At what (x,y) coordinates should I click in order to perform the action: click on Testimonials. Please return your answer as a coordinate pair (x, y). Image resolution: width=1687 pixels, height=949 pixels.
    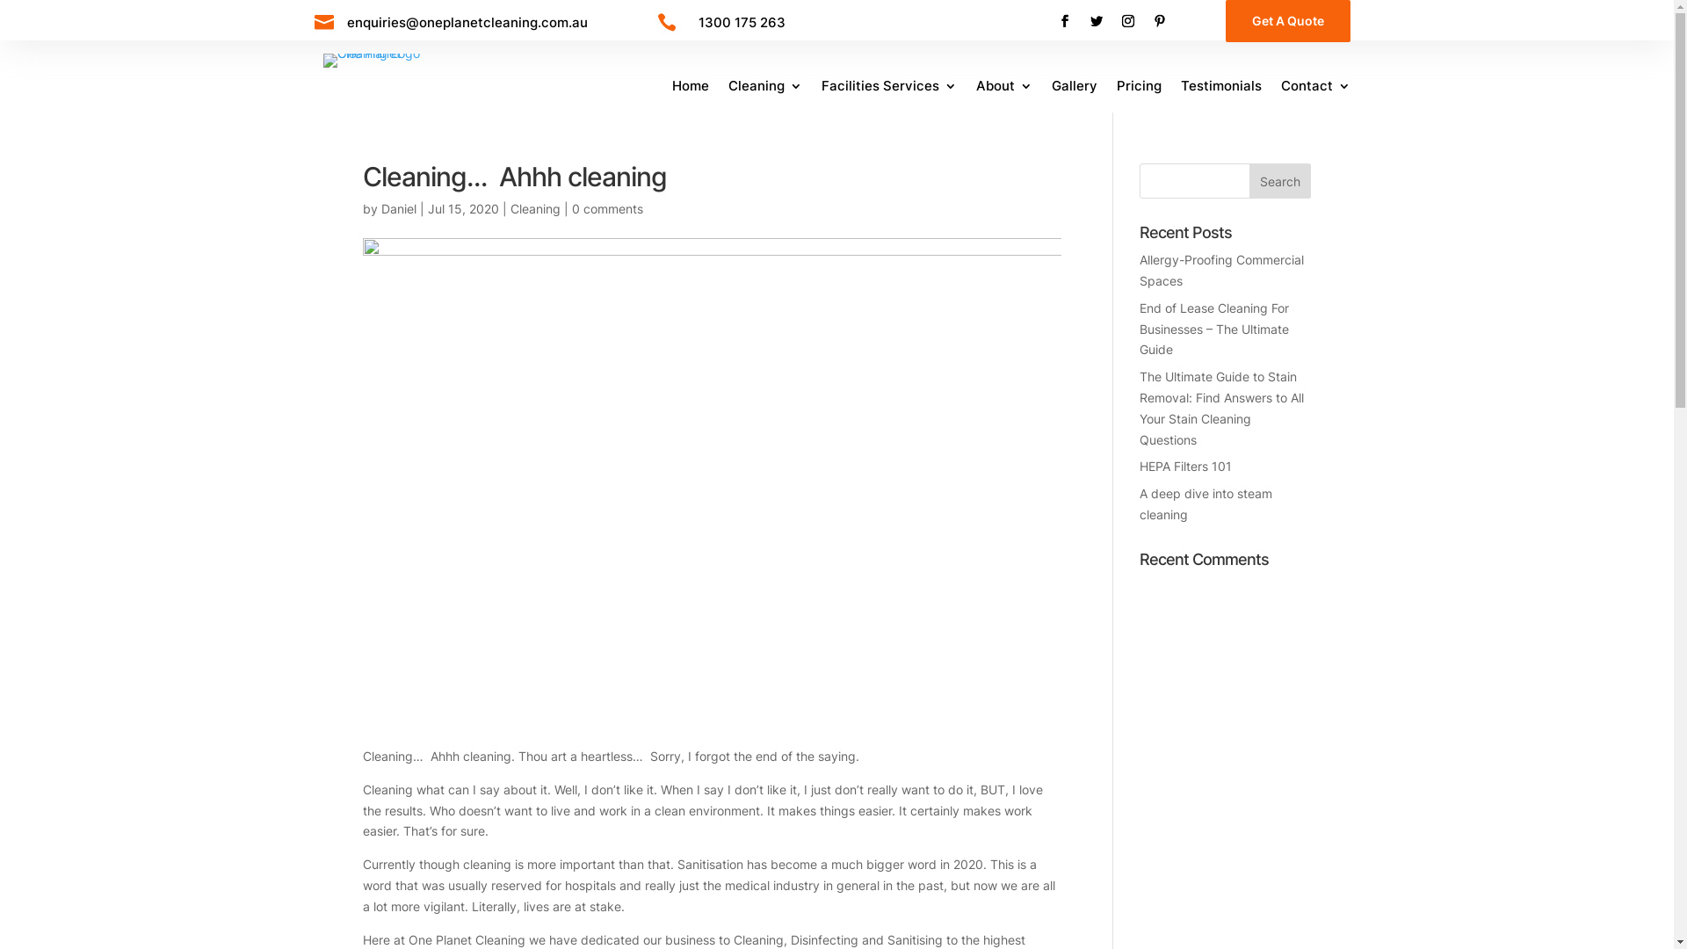
    Looking at the image, I should click on (1221, 90).